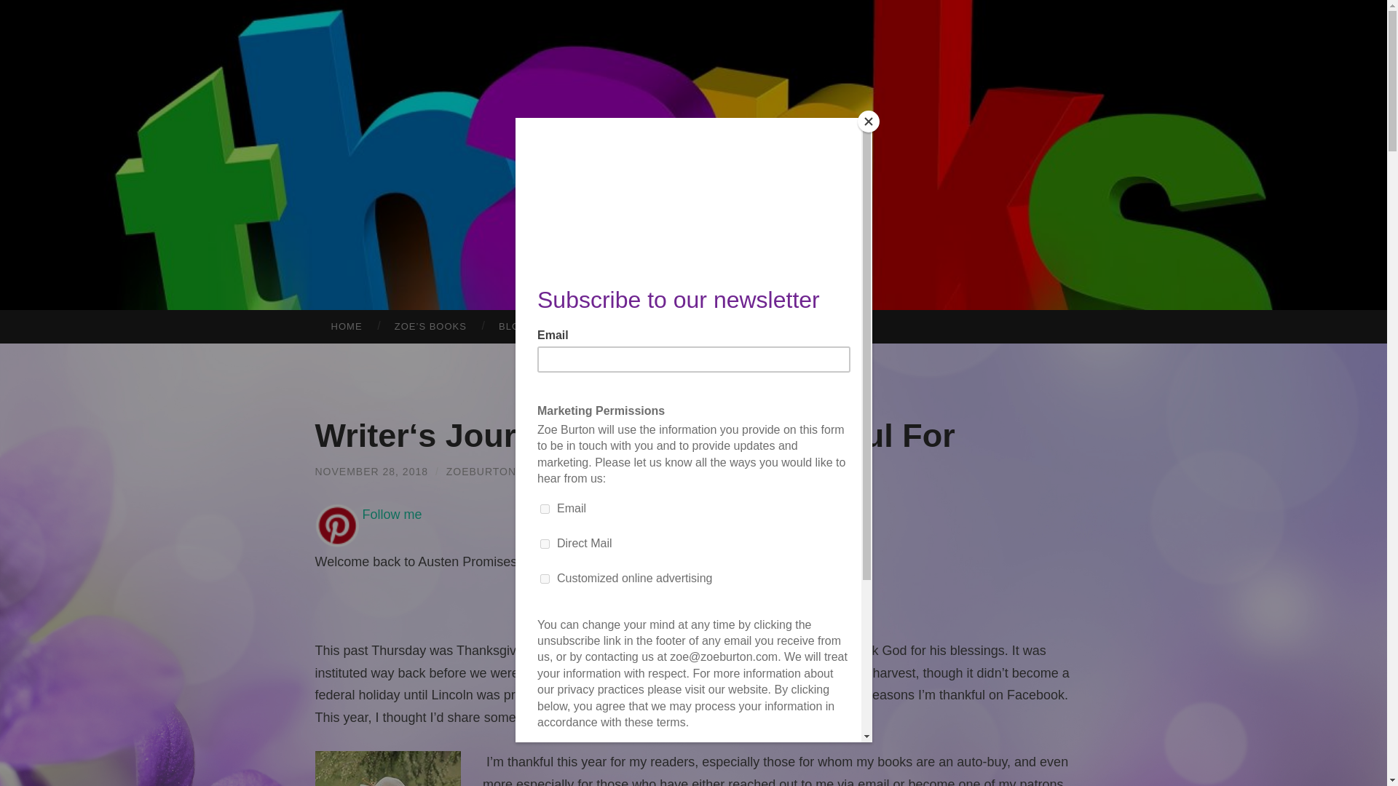 The height and width of the screenshot is (786, 1398). Describe the element at coordinates (15, 321) in the screenshot. I see `SKIP TO CONTENT` at that location.